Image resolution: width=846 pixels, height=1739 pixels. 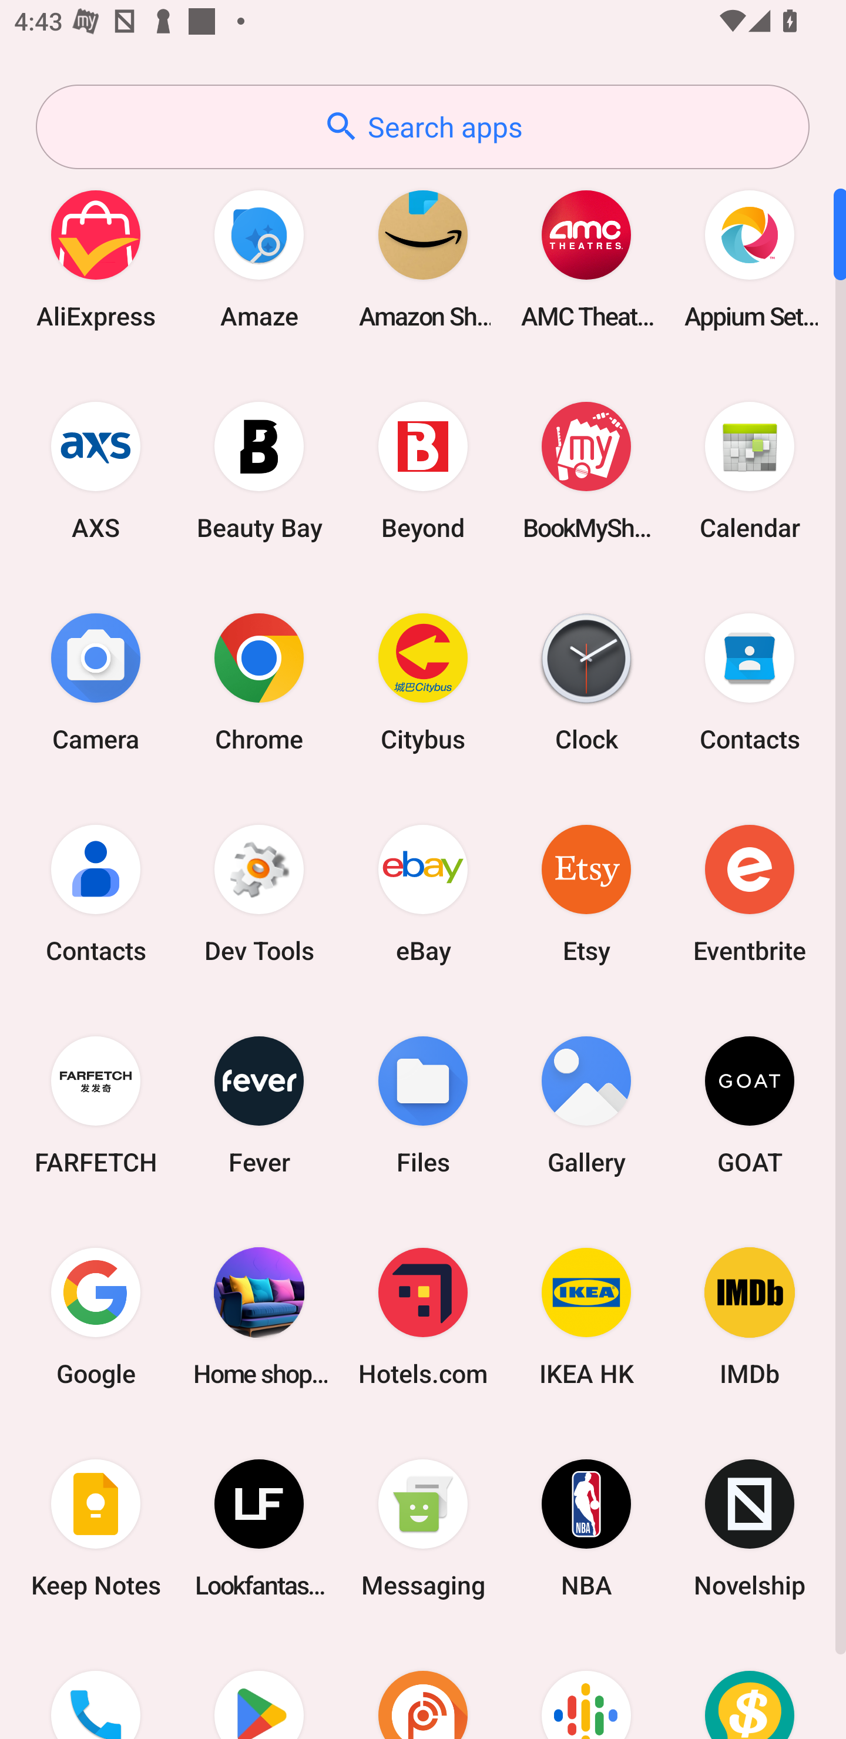 I want to click on IMDb, so click(x=750, y=1316).